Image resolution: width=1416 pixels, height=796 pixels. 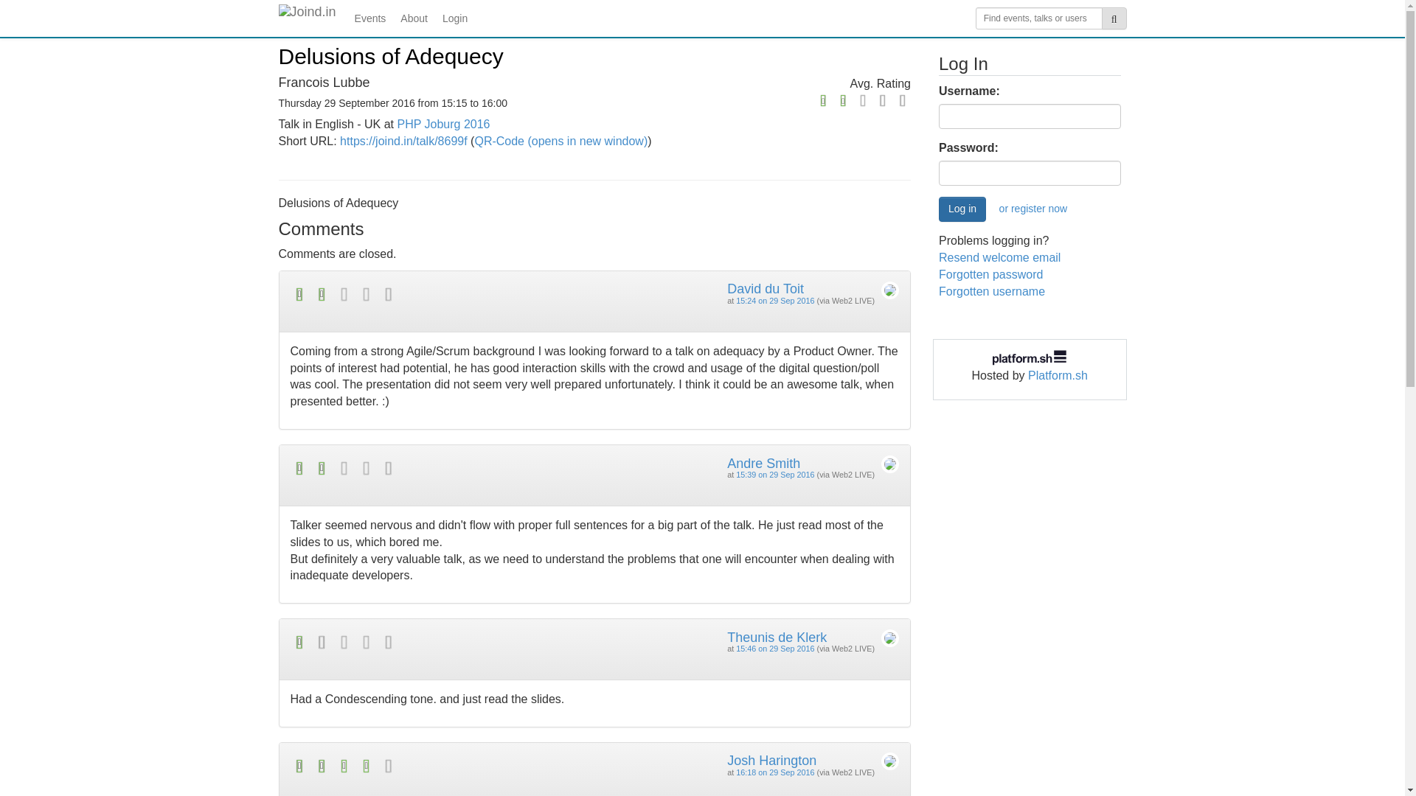 What do you see at coordinates (775, 300) in the screenshot?
I see `15:24 on 29 Sep 2016` at bounding box center [775, 300].